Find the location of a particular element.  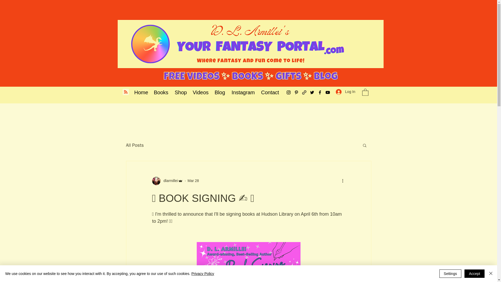

Contact is located at coordinates (269, 92).